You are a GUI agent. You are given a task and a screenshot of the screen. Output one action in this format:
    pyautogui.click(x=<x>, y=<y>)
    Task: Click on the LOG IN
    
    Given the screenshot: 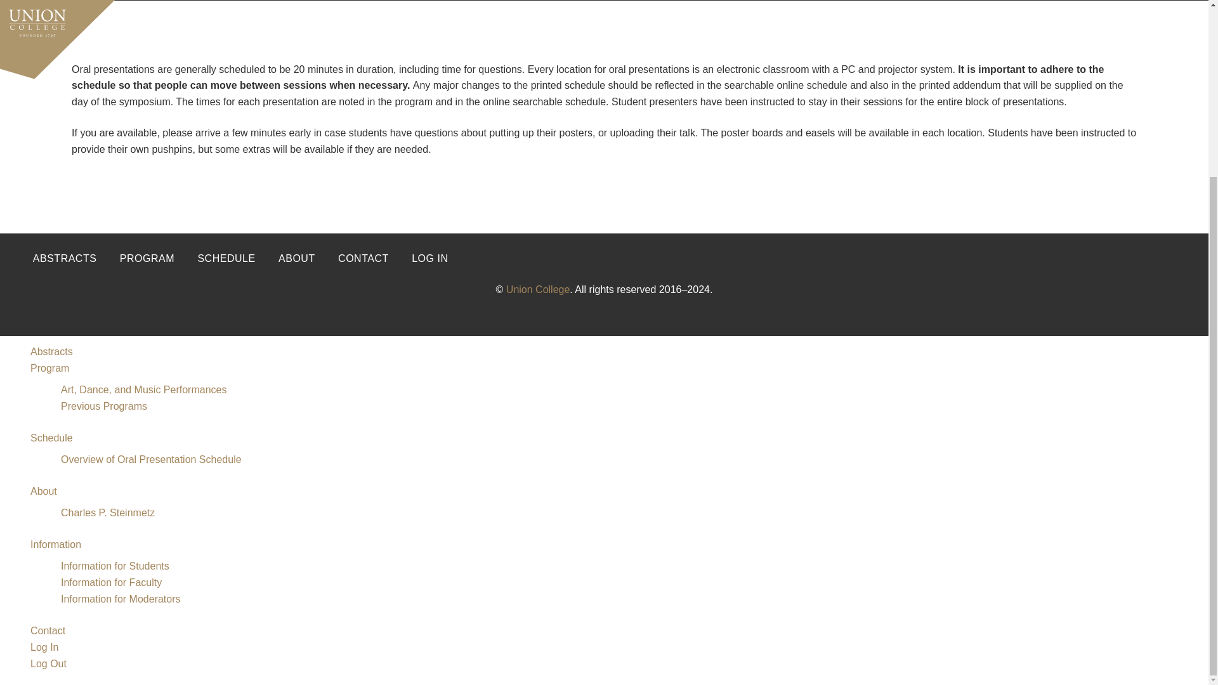 What is the action you would take?
    pyautogui.click(x=430, y=259)
    